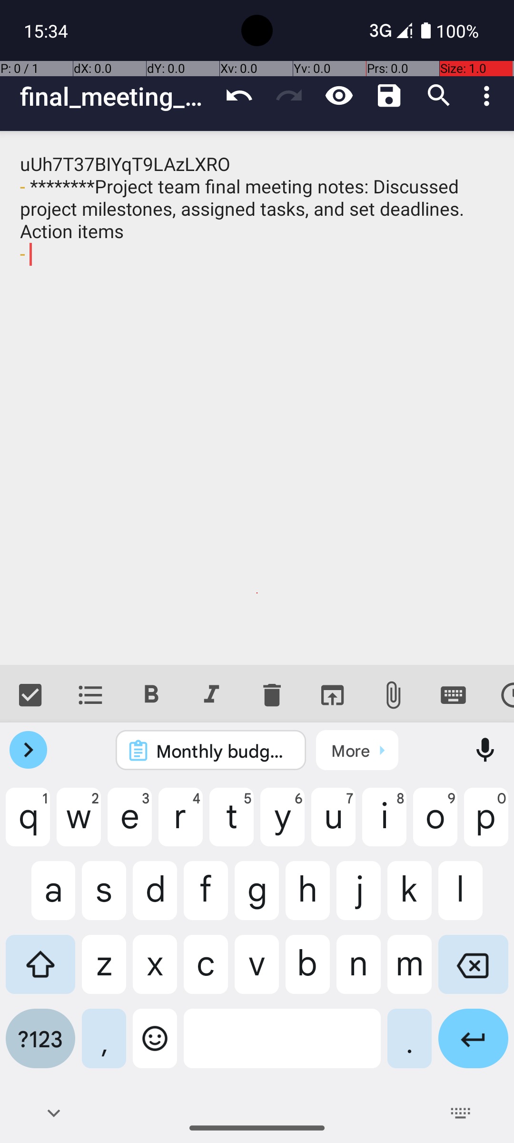 The image size is (514, 1143). What do you see at coordinates (257, 398) in the screenshot?
I see `uUh7T37BIYqT9LAzLXRO
- ********Project team final meeting notes: Discussed project milestones, assigned tasks, and set deadlines. Action items
- ` at bounding box center [257, 398].